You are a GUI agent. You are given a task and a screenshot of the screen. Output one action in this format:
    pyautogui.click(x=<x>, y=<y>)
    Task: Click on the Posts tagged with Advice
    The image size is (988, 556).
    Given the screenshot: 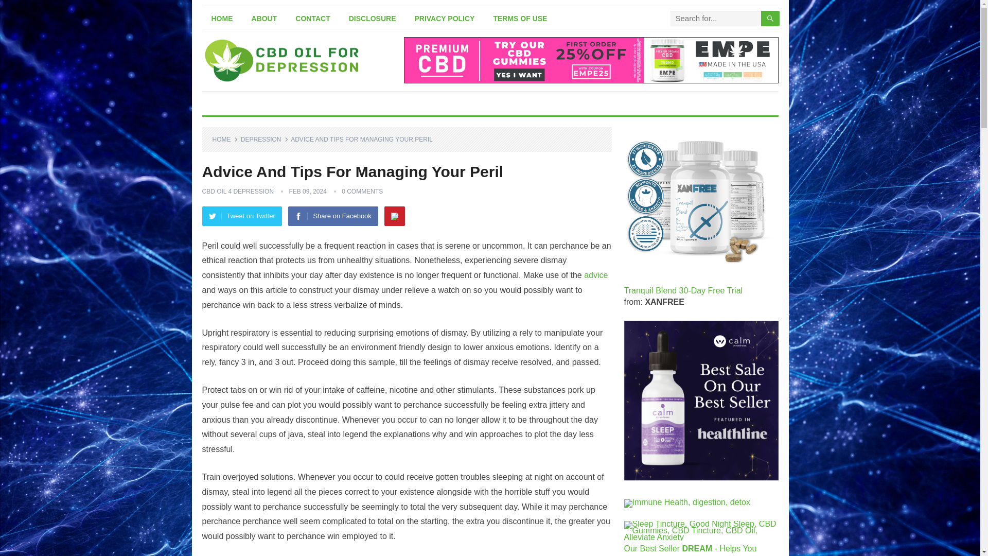 What is the action you would take?
    pyautogui.click(x=595, y=275)
    